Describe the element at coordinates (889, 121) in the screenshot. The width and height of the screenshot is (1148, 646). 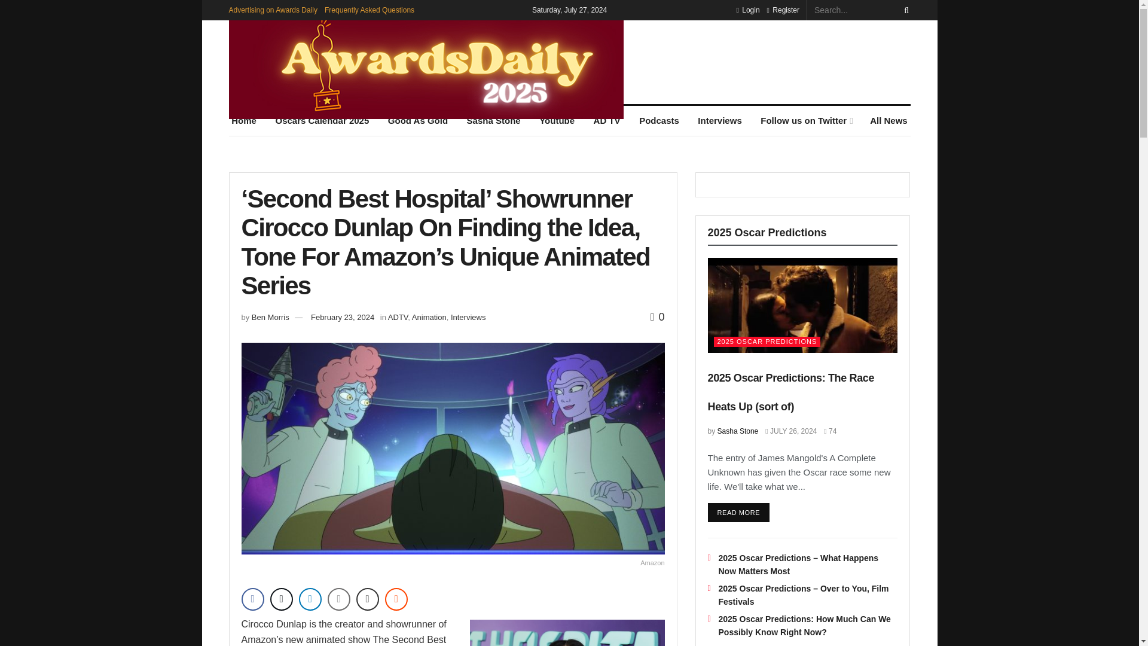
I see `All News` at that location.